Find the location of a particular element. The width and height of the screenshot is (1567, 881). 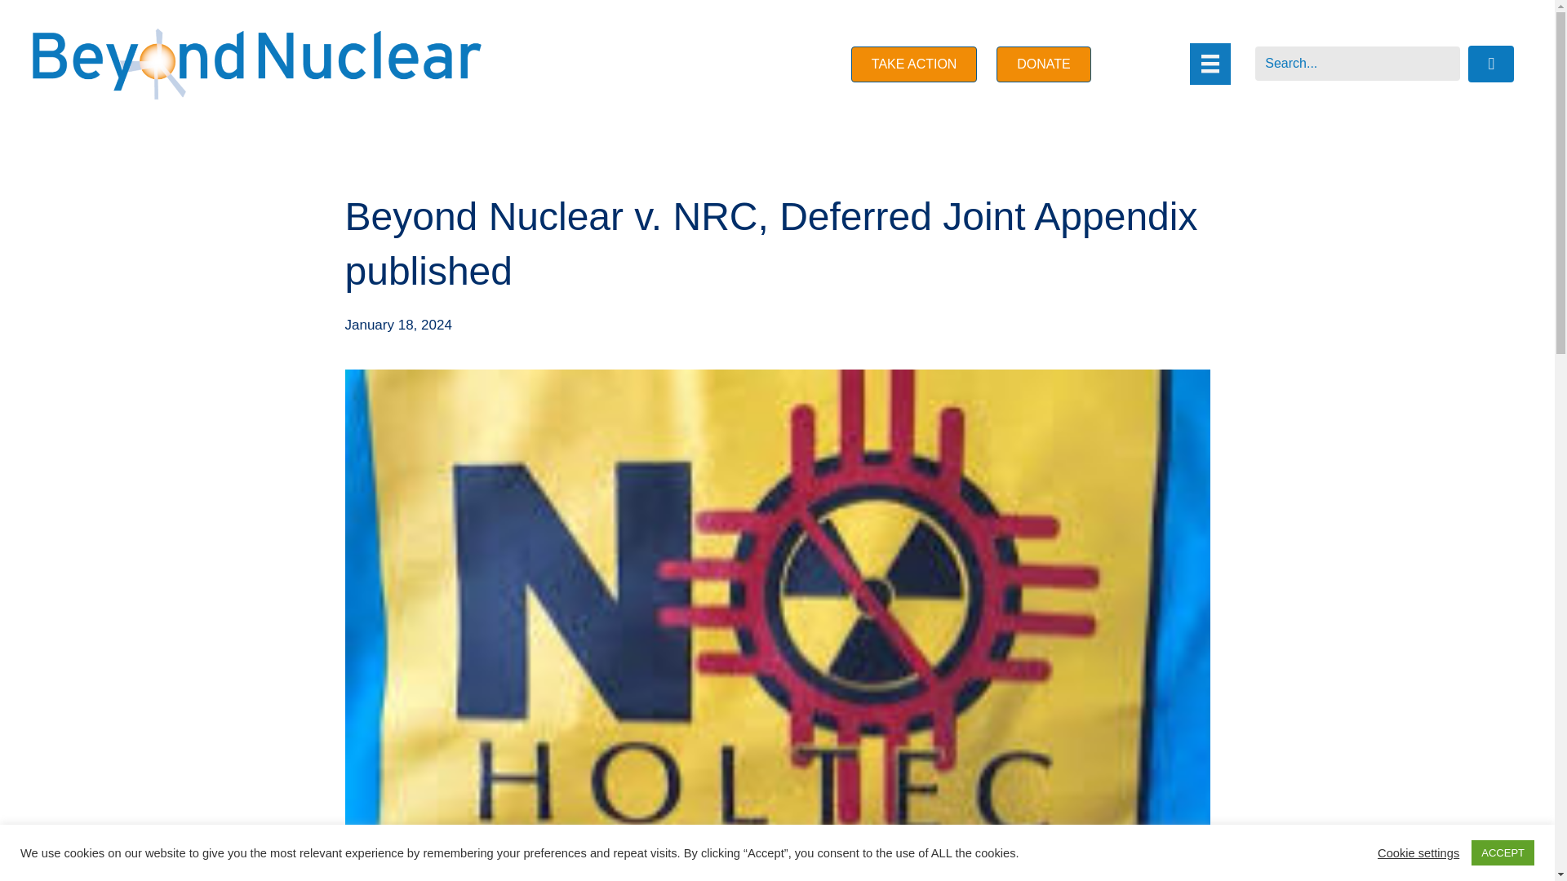

DONATE is located at coordinates (1043, 64).